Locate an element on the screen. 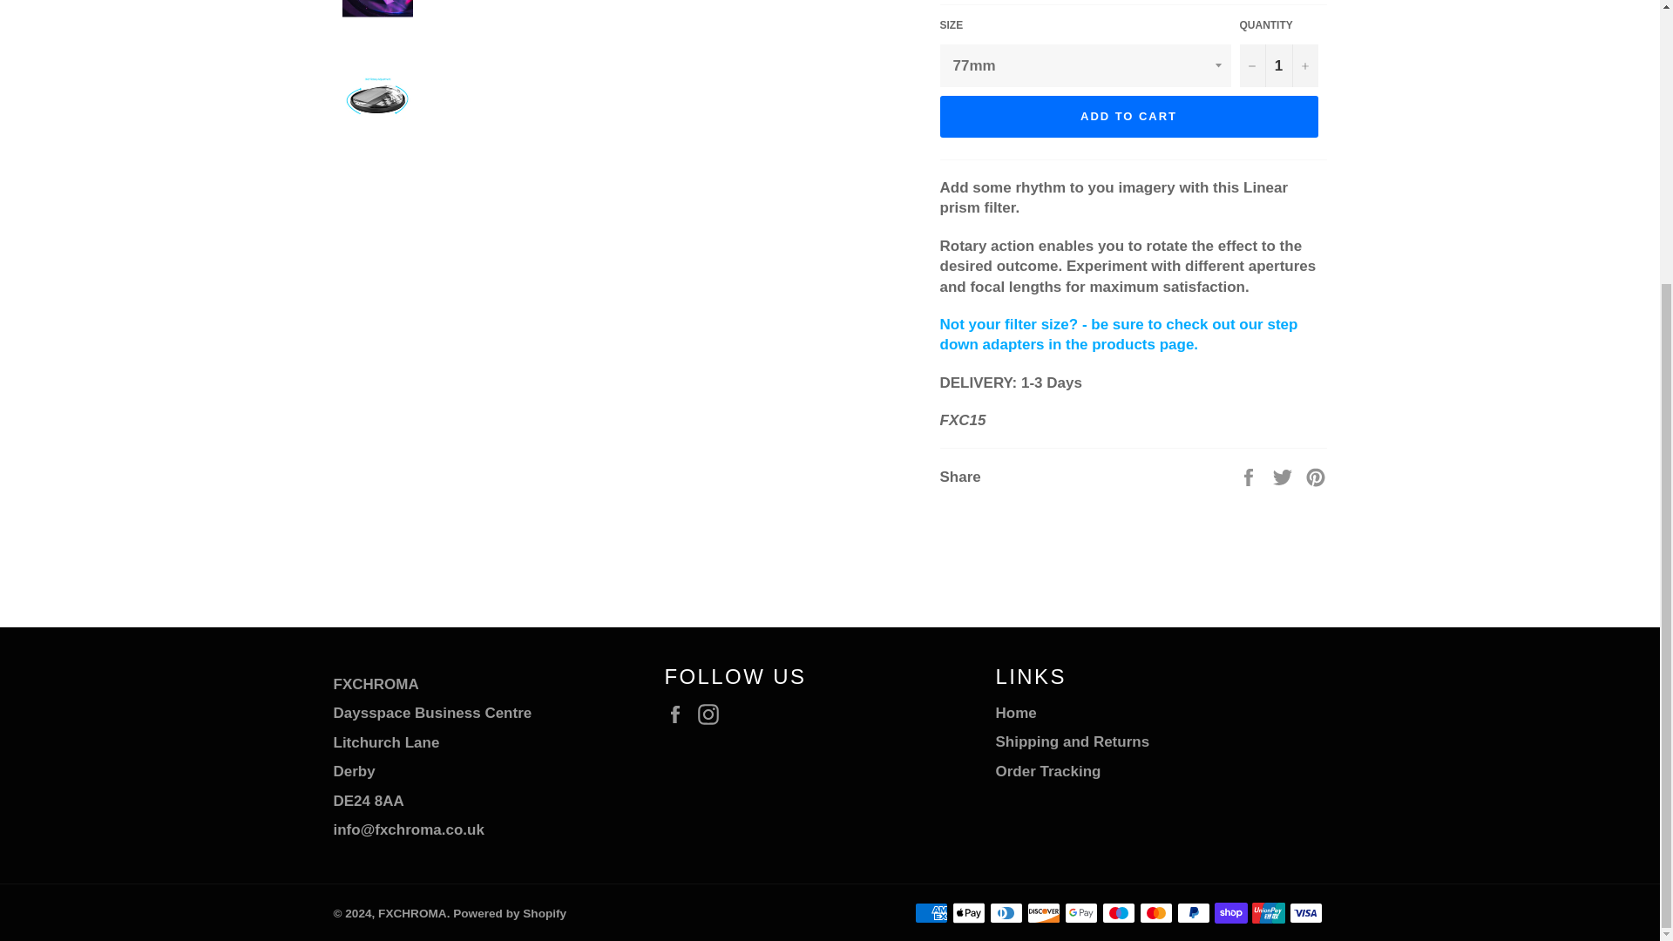 This screenshot has height=941, width=1673. Order Tracking is located at coordinates (1047, 771).